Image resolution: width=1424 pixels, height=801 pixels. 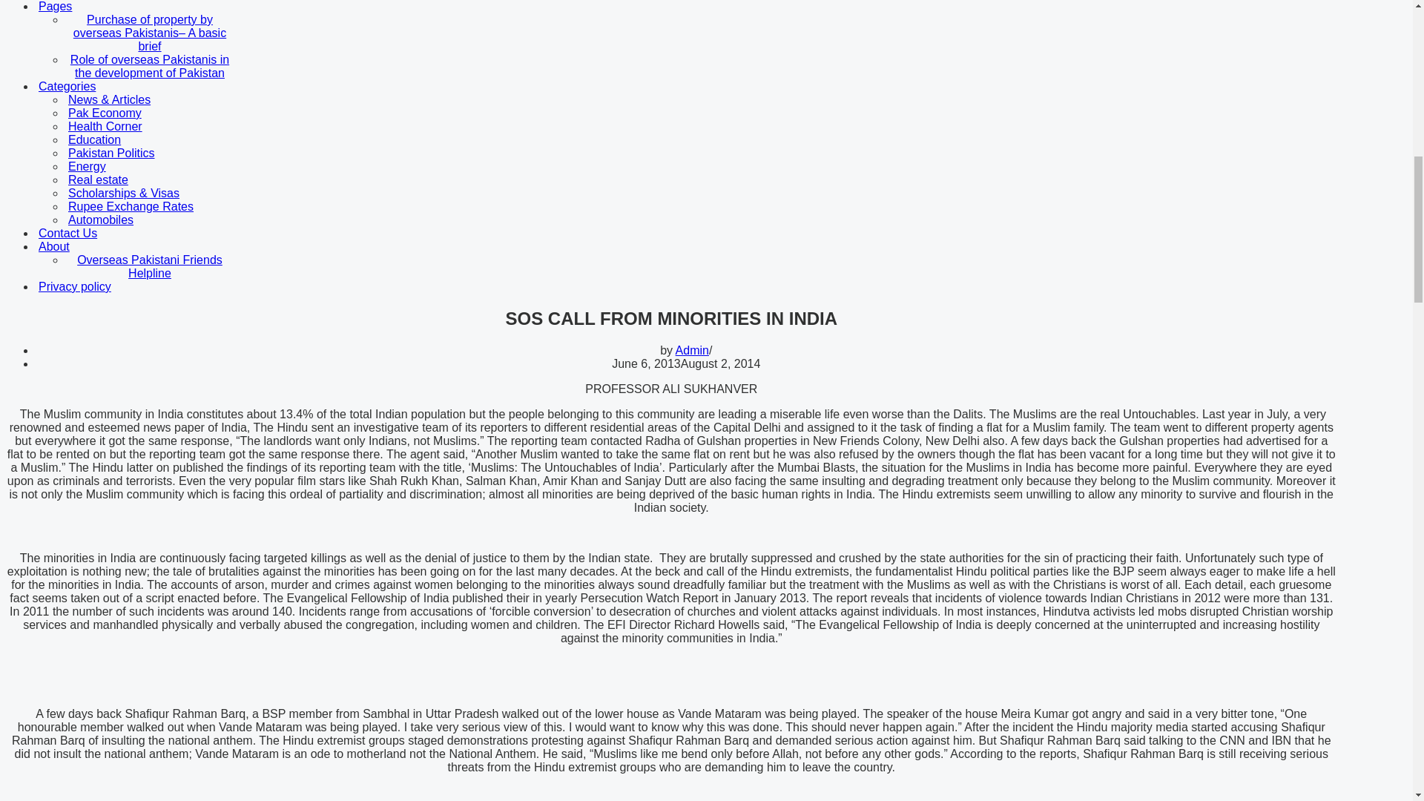 I want to click on Real estate, so click(x=169, y=179).